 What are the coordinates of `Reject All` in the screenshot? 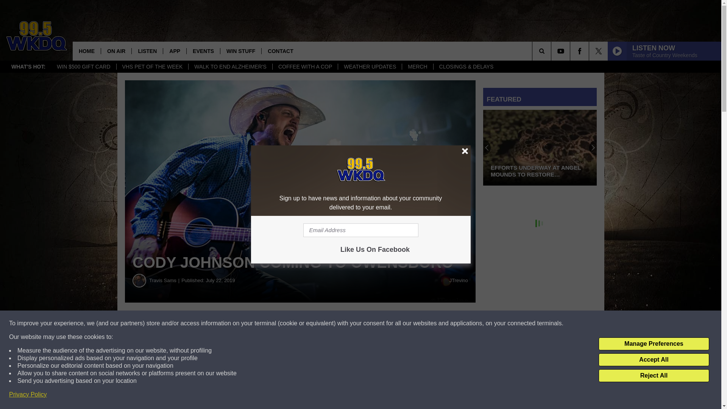 It's located at (654, 376).